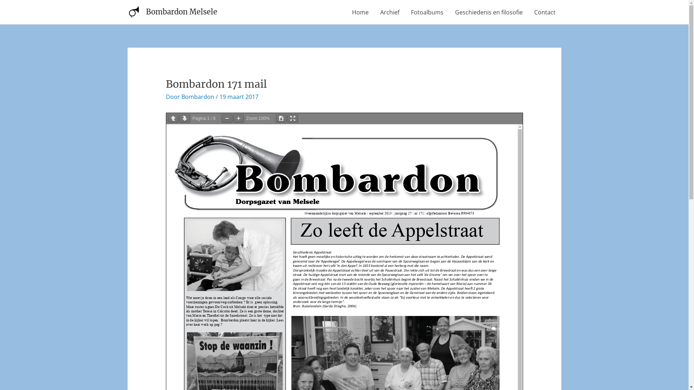  I want to click on Archief, so click(390, 12).